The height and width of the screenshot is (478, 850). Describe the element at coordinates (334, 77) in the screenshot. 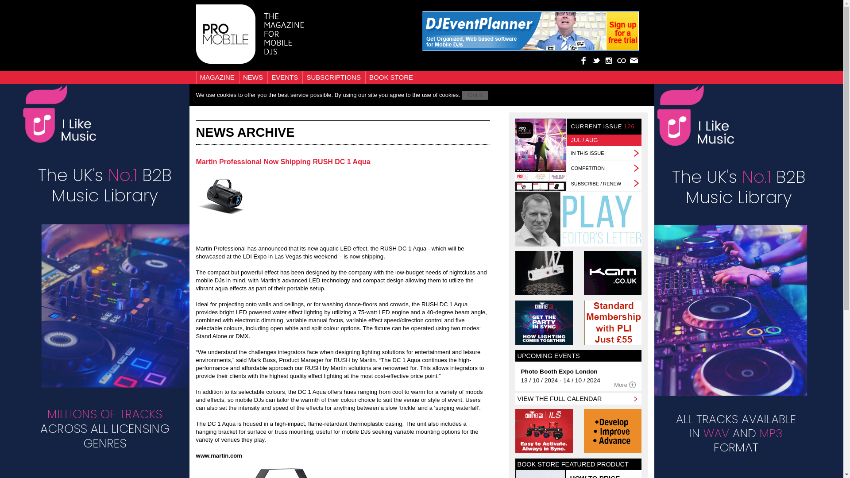

I see `SUBSCRIPTIONS` at that location.